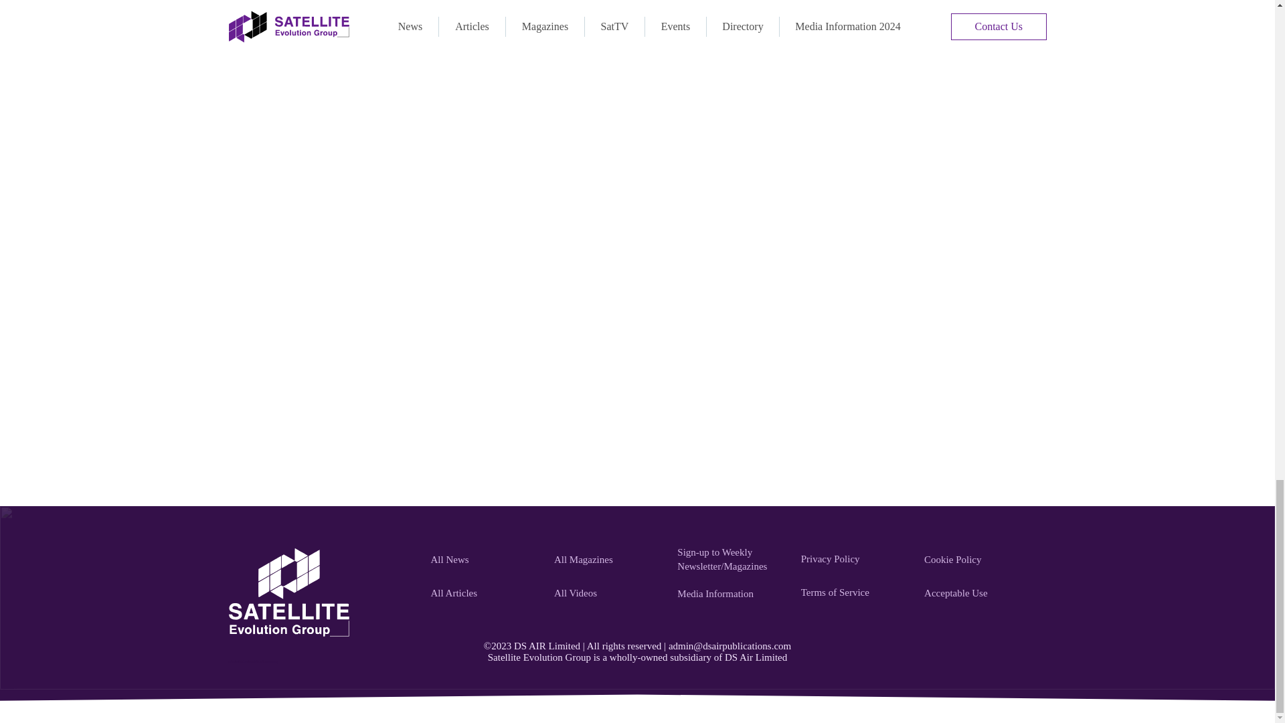  I want to click on Terms of Service, so click(855, 592).